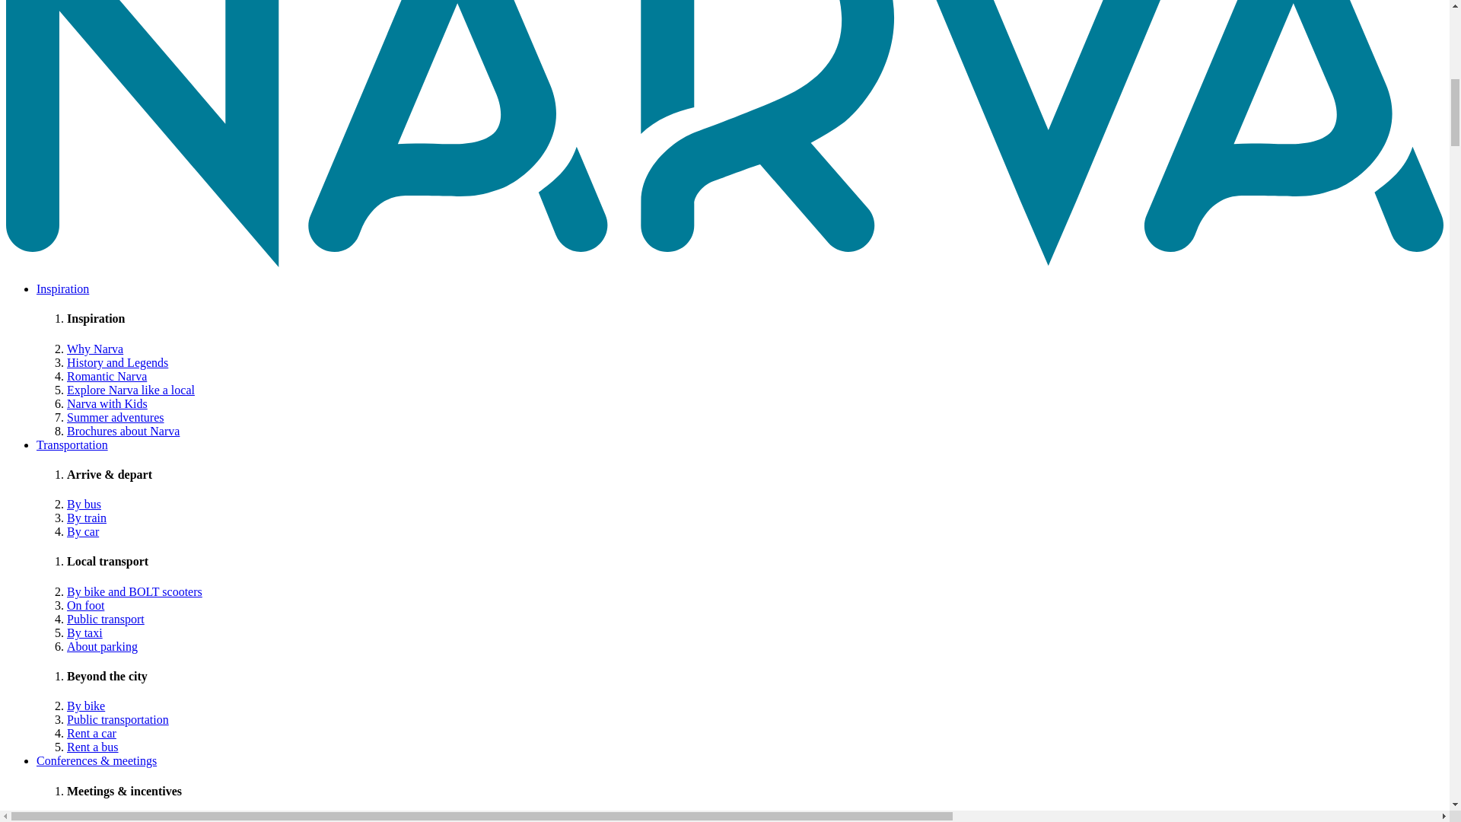 The height and width of the screenshot is (822, 1461). I want to click on By bike and BOLT scooters, so click(135, 591).